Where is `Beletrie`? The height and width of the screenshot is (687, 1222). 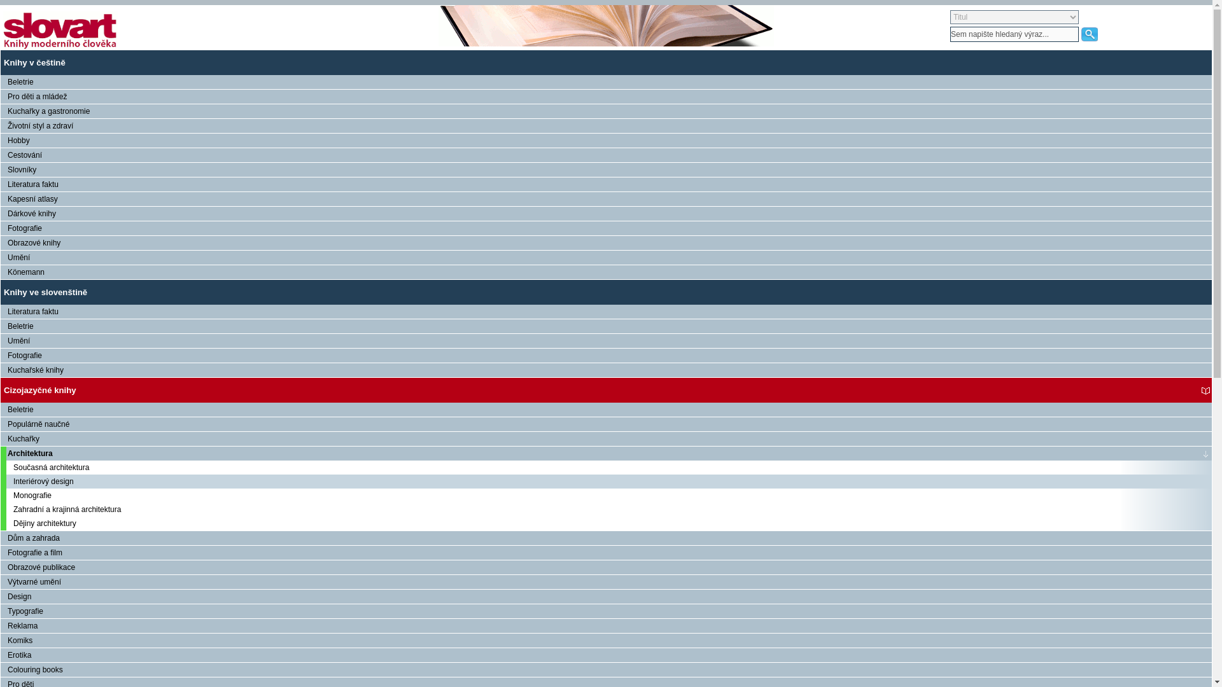 Beletrie is located at coordinates (606, 326).